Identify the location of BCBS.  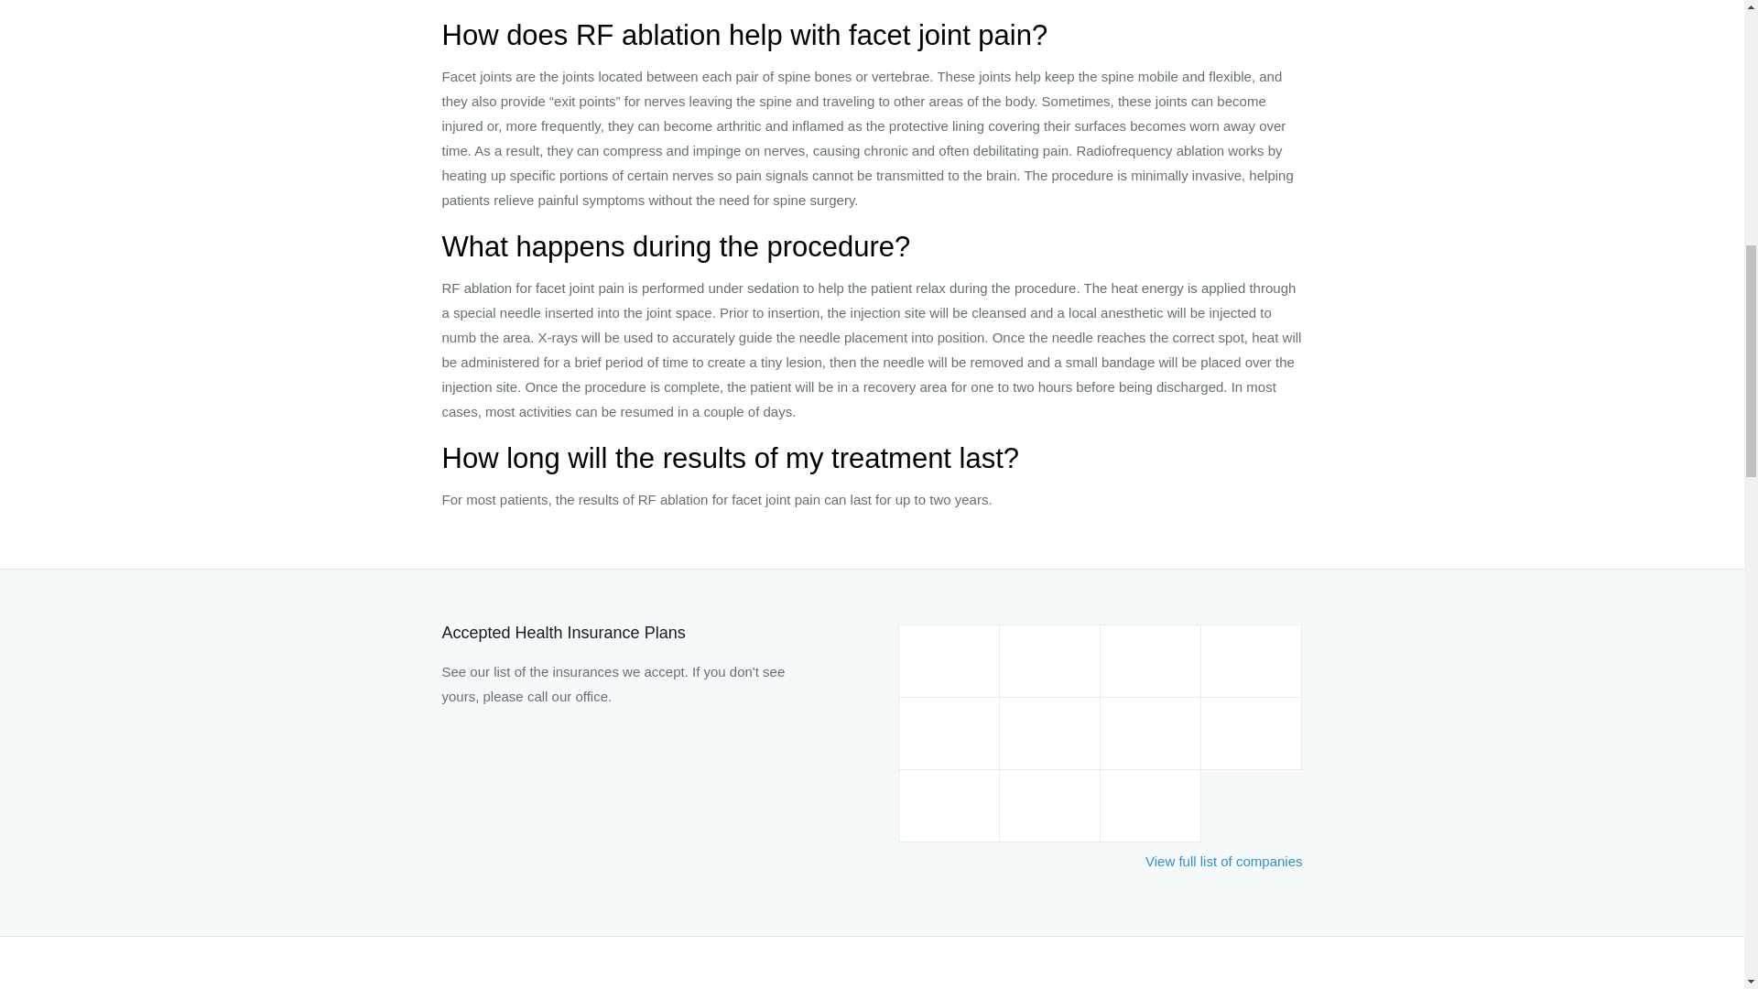
(1150, 661).